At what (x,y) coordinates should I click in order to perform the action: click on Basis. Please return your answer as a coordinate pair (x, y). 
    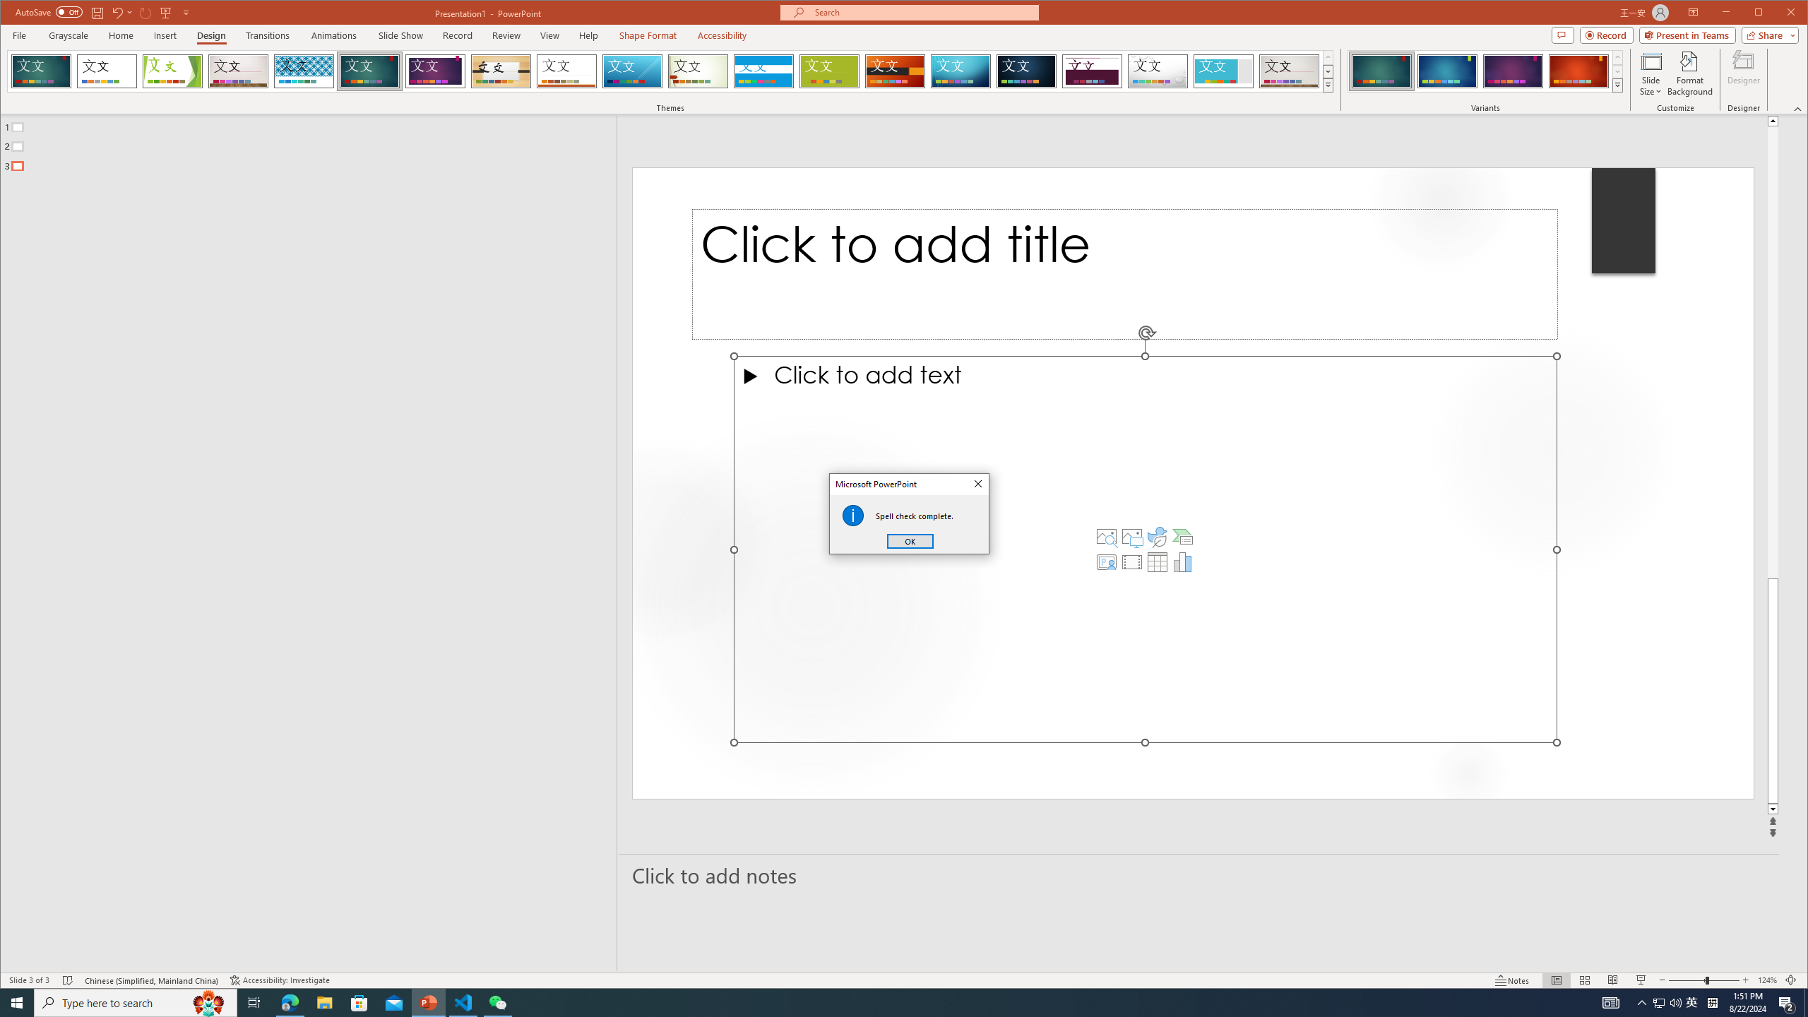
    Looking at the image, I should click on (829, 71).